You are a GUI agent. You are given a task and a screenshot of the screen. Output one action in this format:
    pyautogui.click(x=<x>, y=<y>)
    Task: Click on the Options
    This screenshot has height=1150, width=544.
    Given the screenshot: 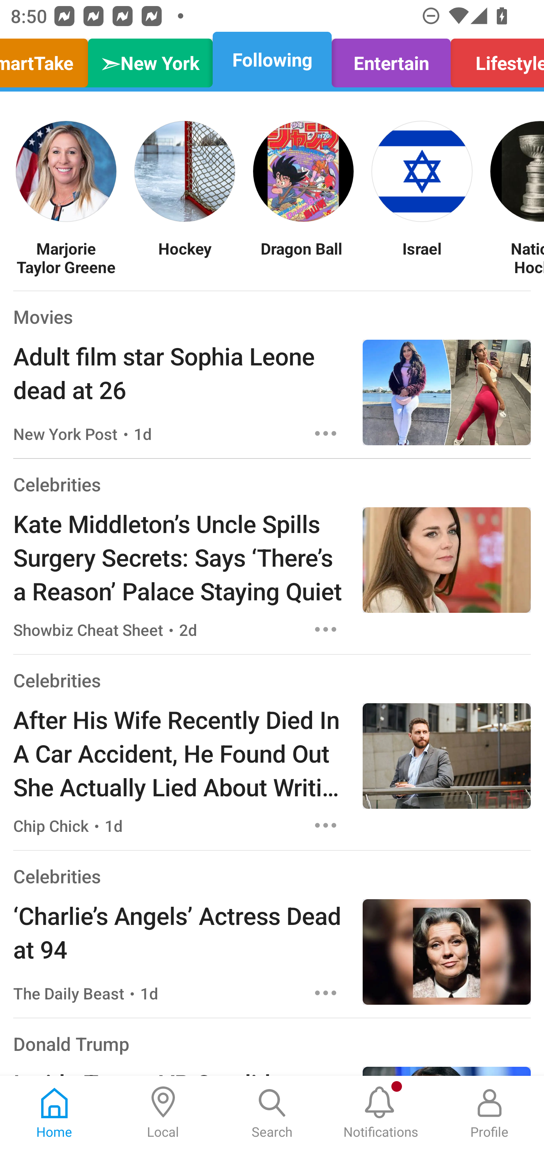 What is the action you would take?
    pyautogui.click(x=326, y=993)
    